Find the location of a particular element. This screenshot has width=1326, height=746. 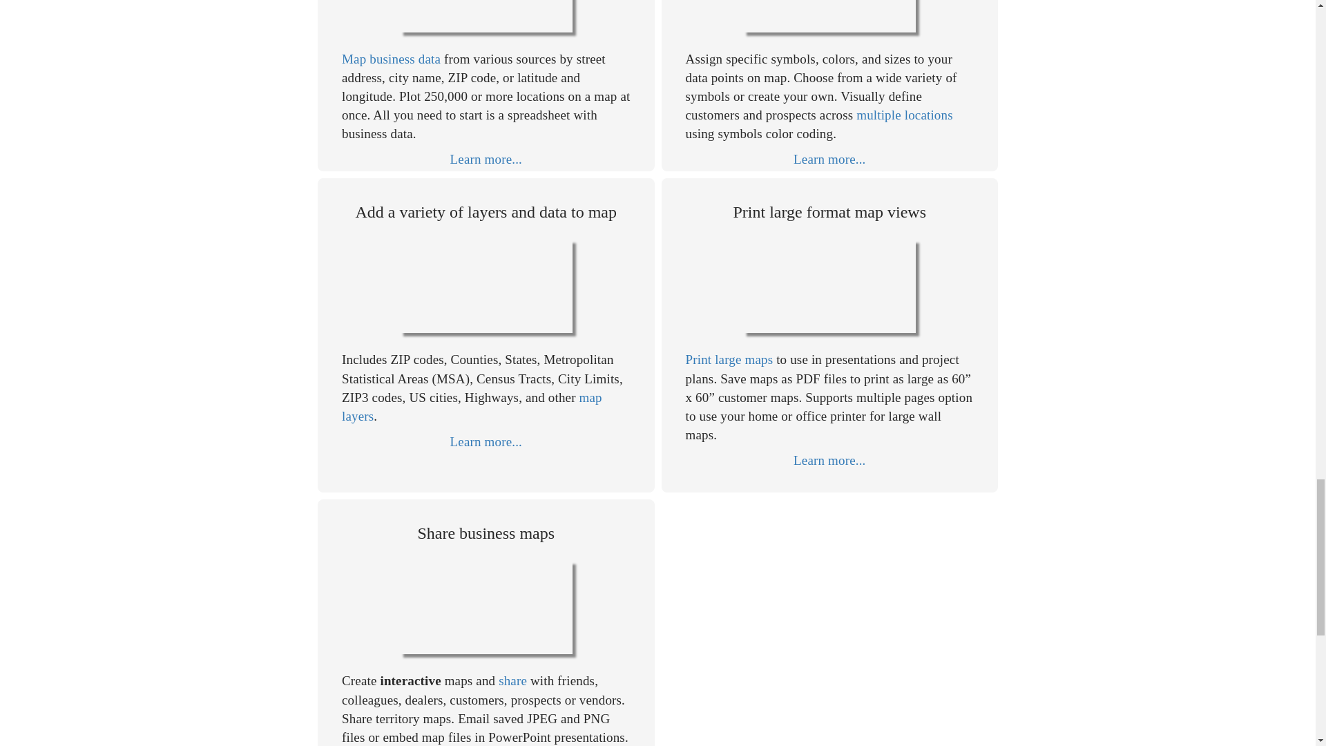

multiple locations is located at coordinates (905, 115).